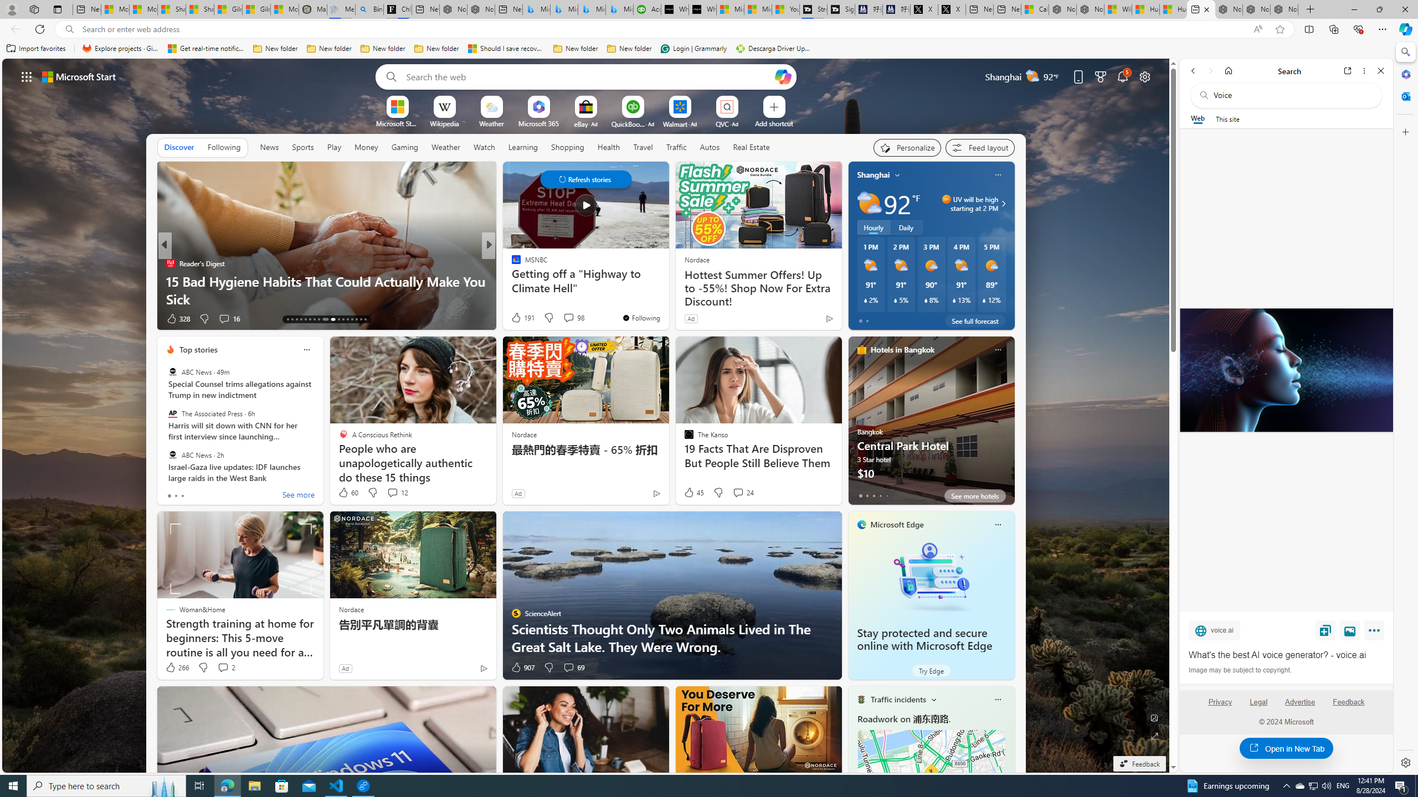  What do you see at coordinates (1350, 630) in the screenshot?
I see `View image` at bounding box center [1350, 630].